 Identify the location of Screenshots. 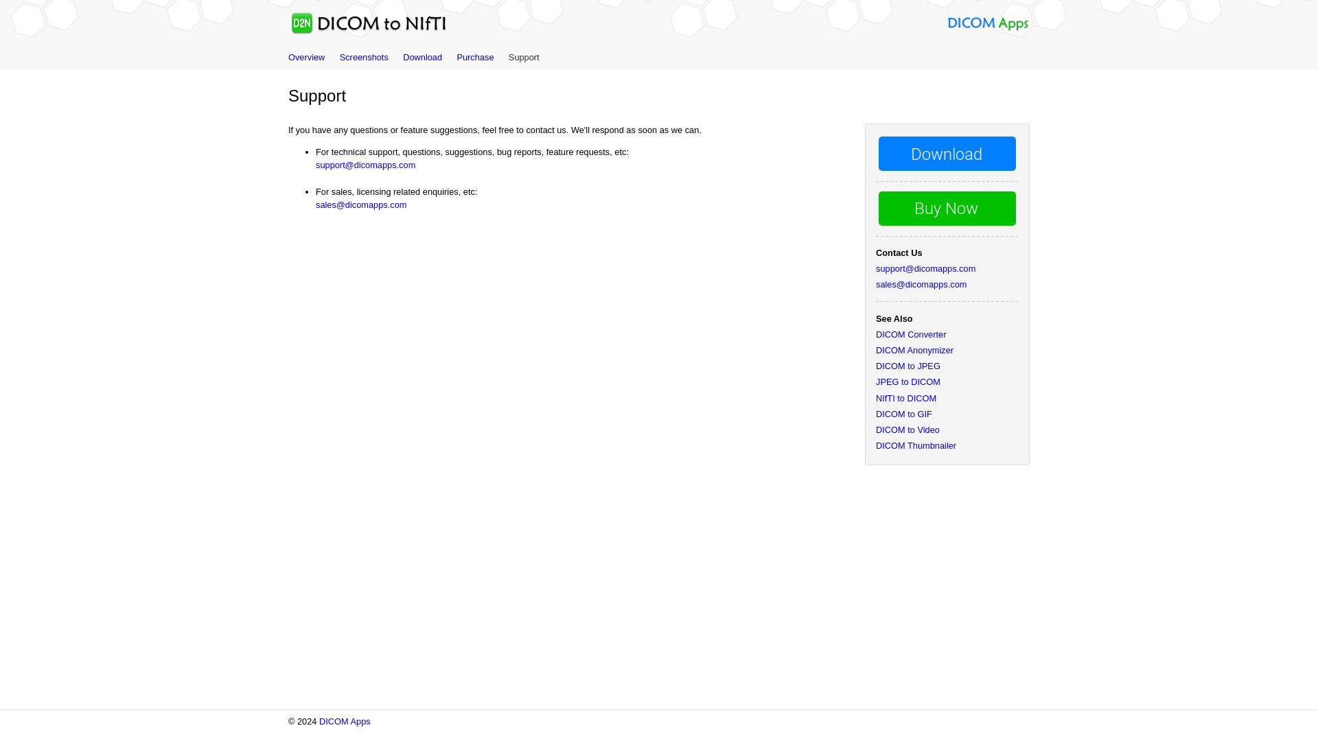
(364, 56).